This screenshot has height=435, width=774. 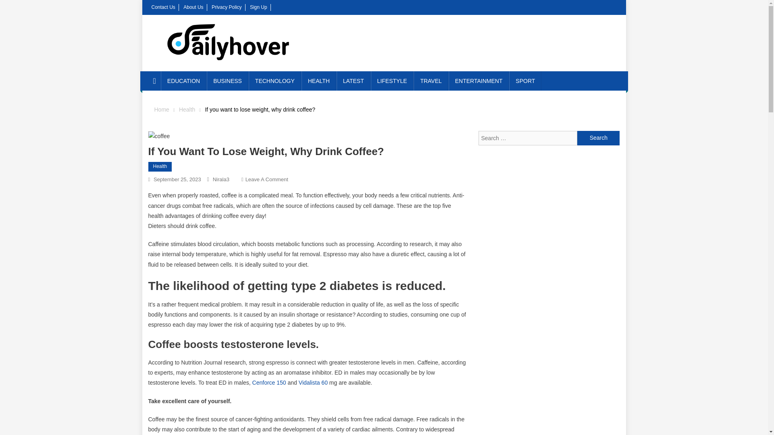 What do you see at coordinates (187, 109) in the screenshot?
I see `Health` at bounding box center [187, 109].